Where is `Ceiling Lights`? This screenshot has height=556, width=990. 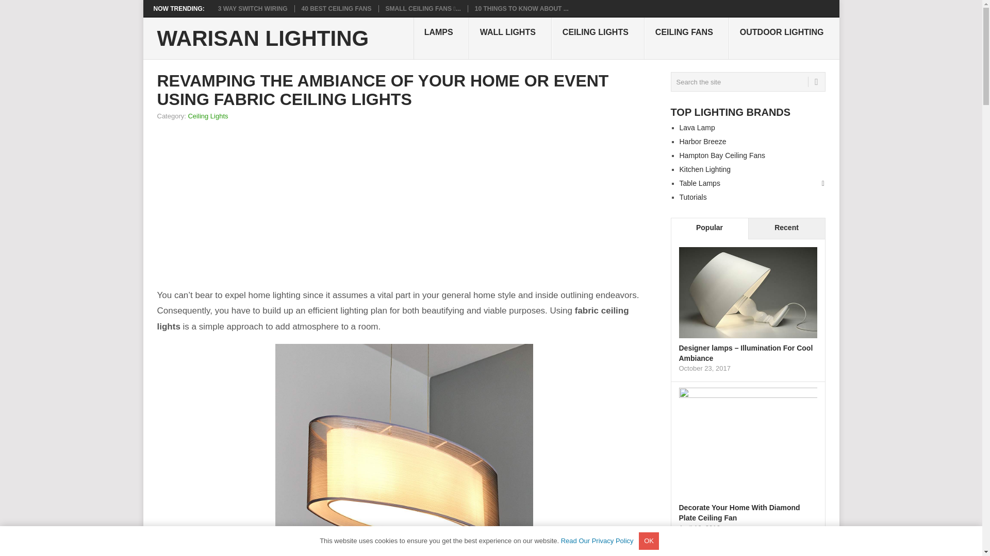
Ceiling Lights is located at coordinates (207, 116).